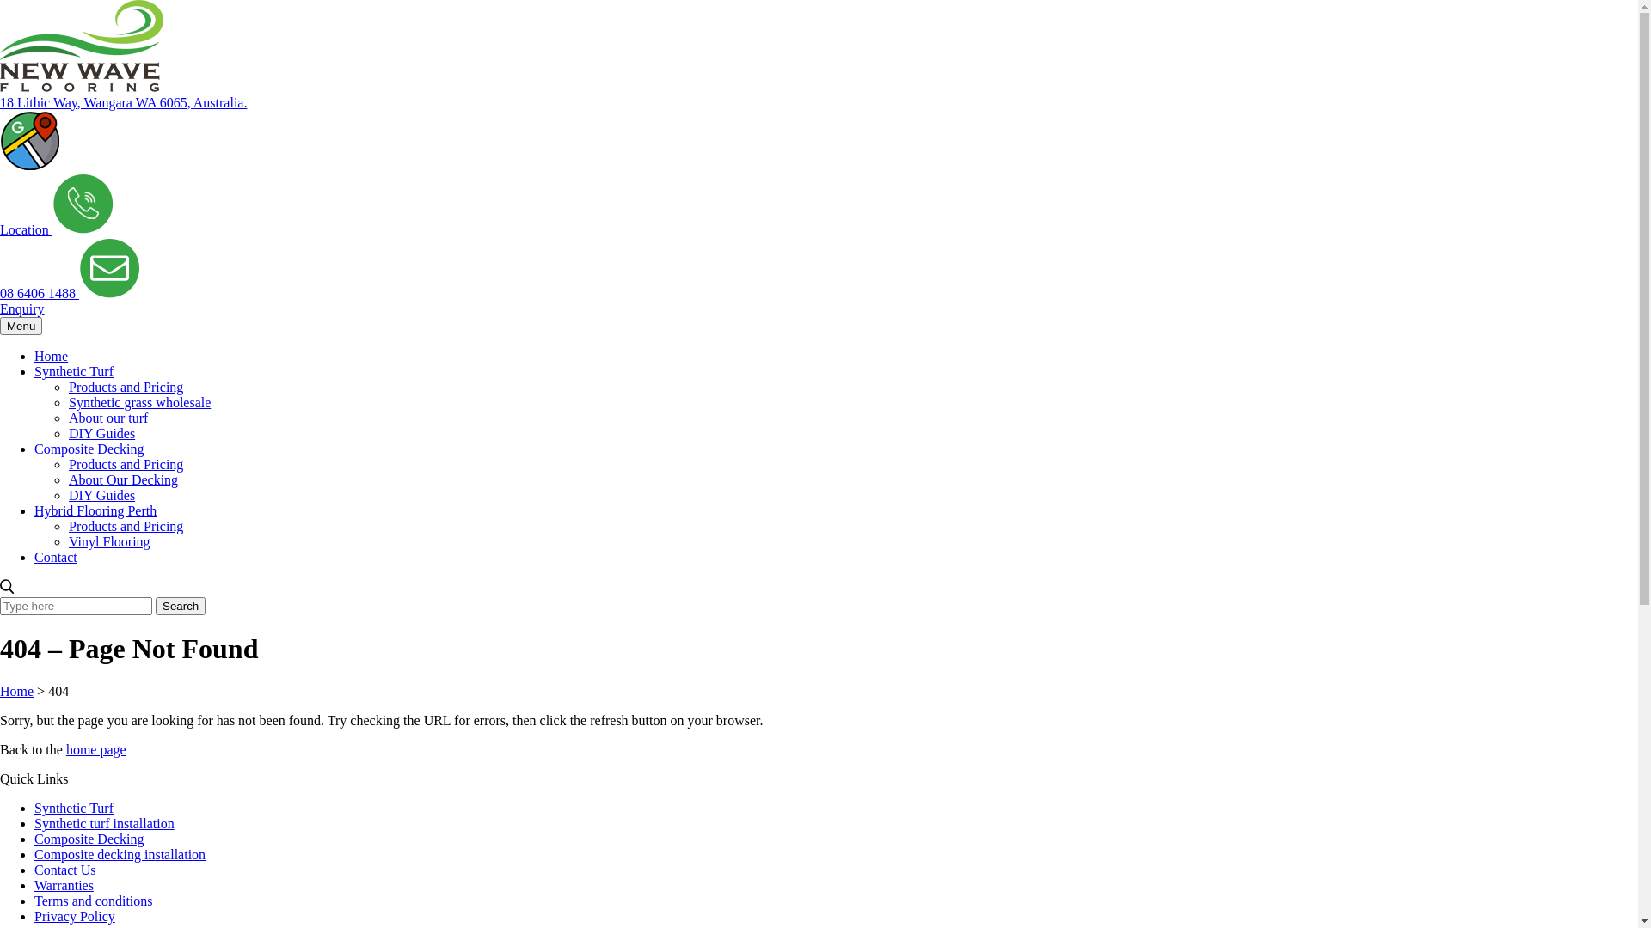 The image size is (1651, 928). Describe the element at coordinates (105, 823) in the screenshot. I see `Synthetic turf installation` at that location.